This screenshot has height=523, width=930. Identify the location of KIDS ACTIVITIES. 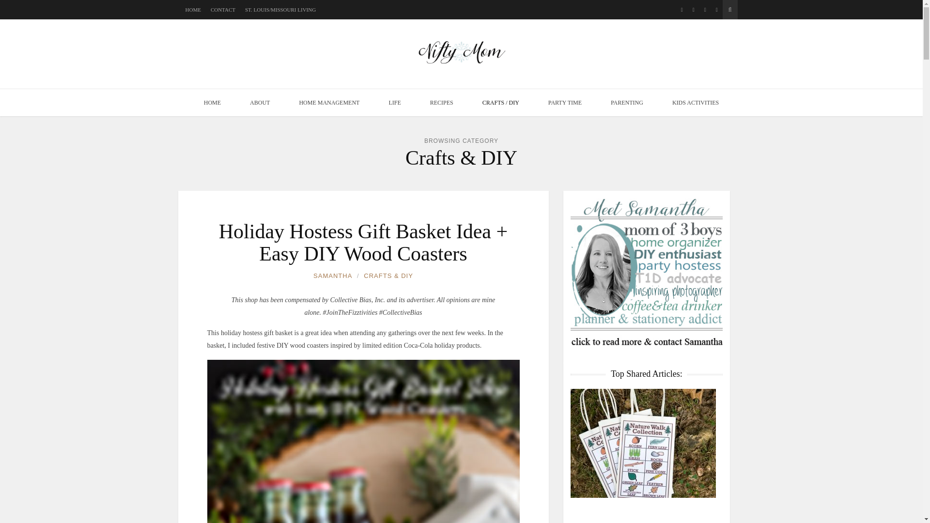
(696, 102).